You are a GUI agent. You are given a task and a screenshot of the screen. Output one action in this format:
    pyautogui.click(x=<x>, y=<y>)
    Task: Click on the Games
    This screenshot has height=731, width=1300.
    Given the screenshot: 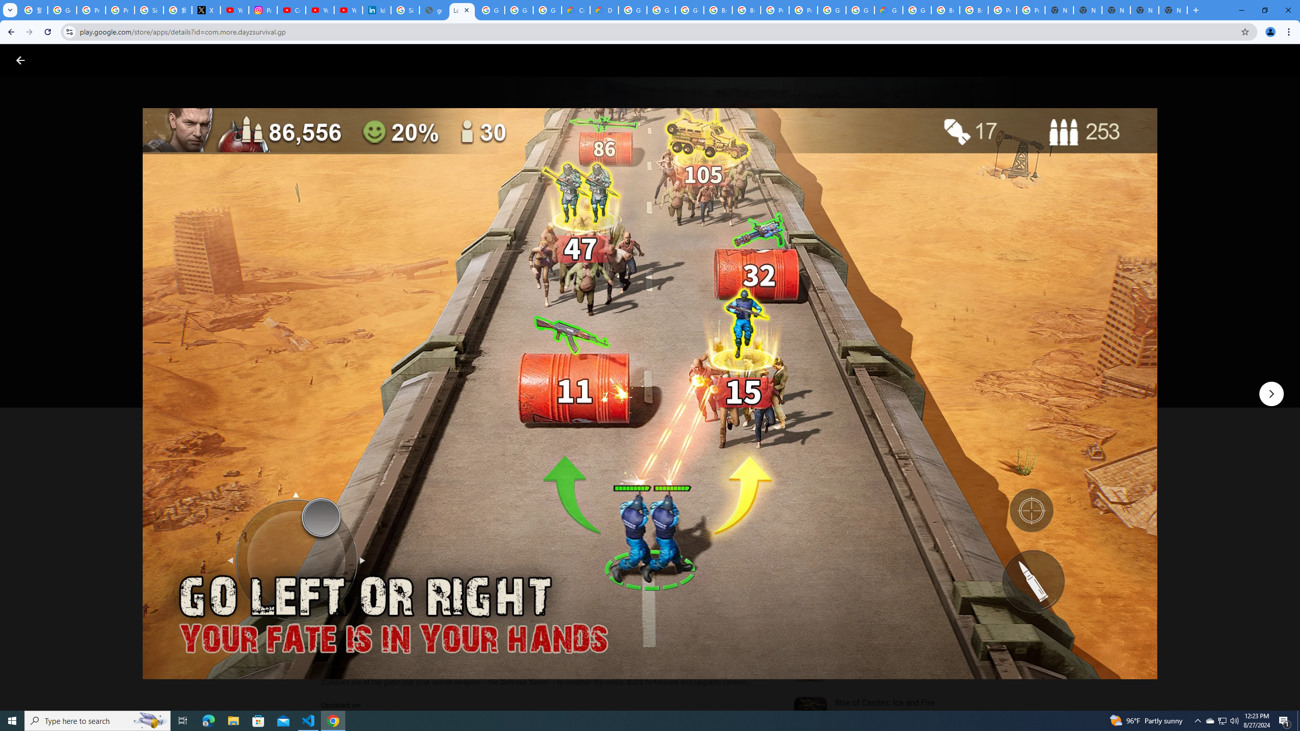 What is the action you would take?
    pyautogui.click(x=126, y=60)
    